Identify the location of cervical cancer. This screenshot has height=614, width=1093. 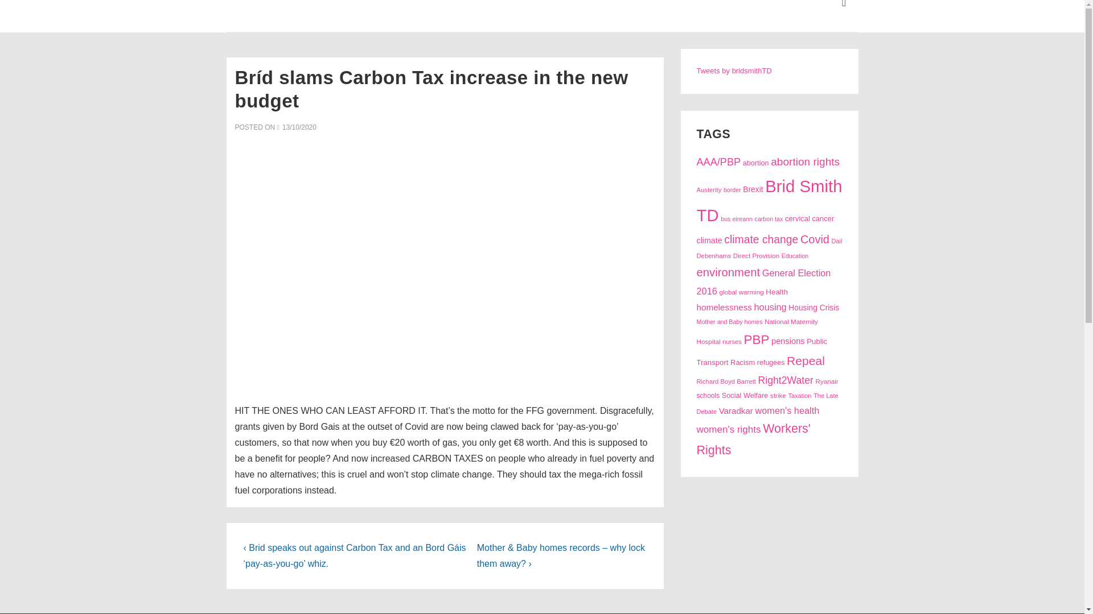
(809, 218).